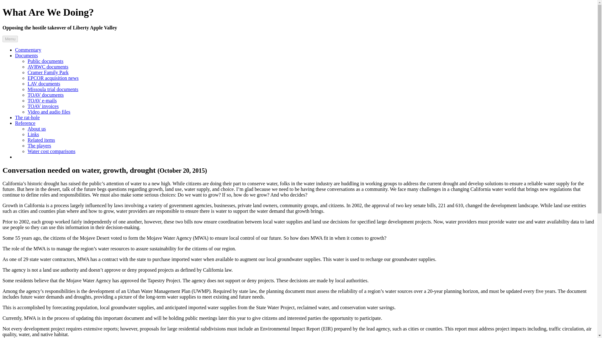 The height and width of the screenshot is (338, 602). What do you see at coordinates (10, 39) in the screenshot?
I see `Menu` at bounding box center [10, 39].